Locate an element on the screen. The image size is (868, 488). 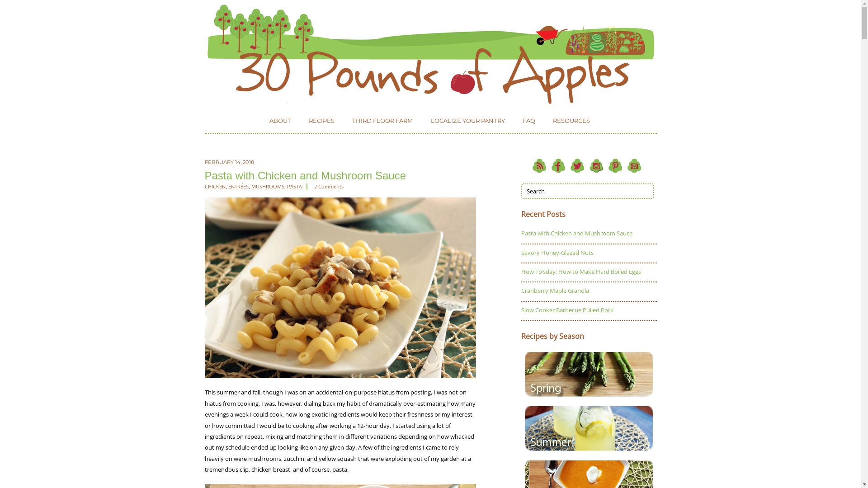
Get updates via Facebook is located at coordinates (558, 166).